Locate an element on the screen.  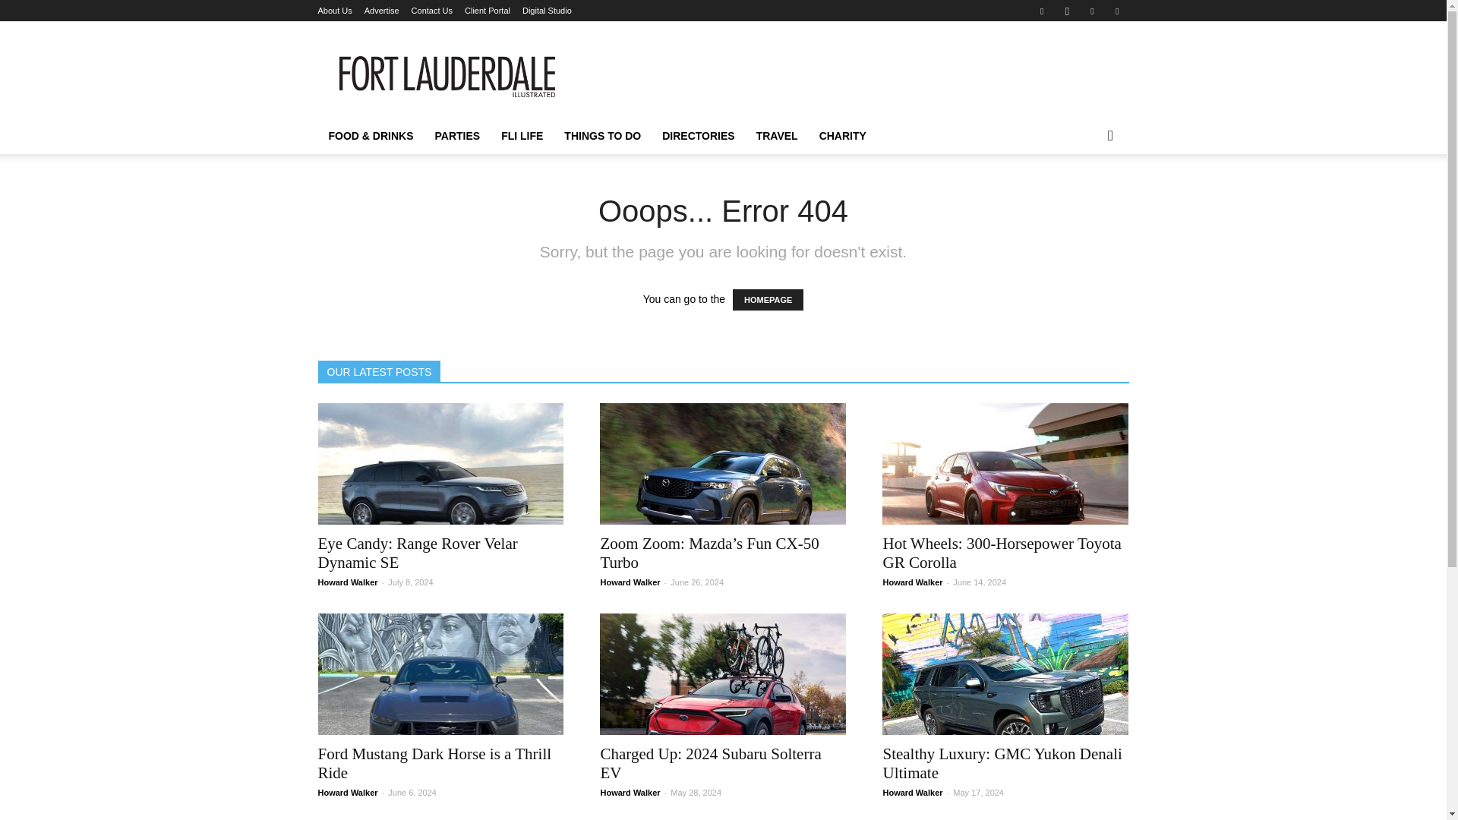
Posts by Howard Walker is located at coordinates (630, 582).